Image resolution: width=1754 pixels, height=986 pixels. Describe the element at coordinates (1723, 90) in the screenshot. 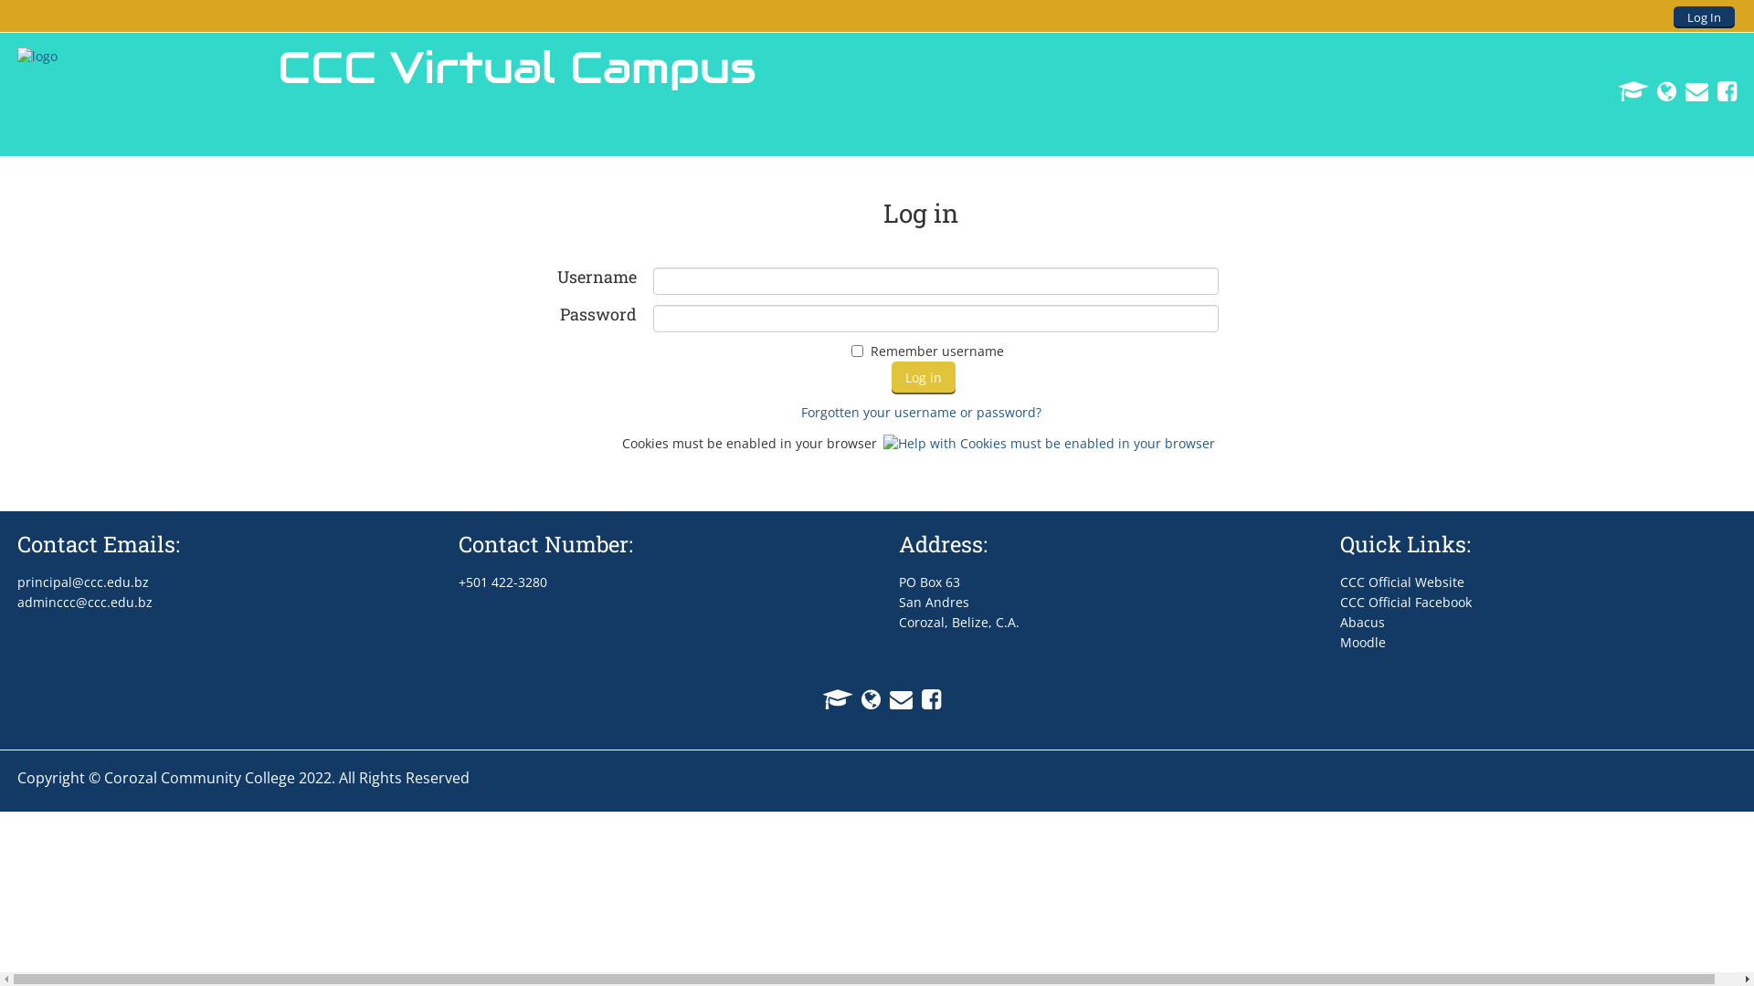

I see `CCC Facebook` at that location.